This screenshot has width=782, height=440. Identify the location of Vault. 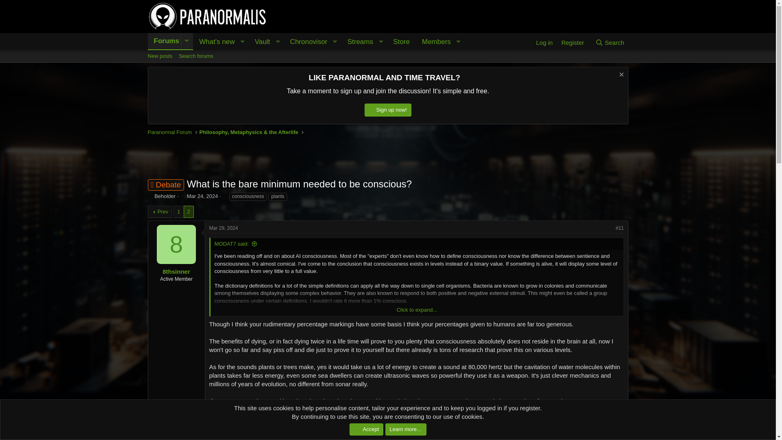
(164, 41).